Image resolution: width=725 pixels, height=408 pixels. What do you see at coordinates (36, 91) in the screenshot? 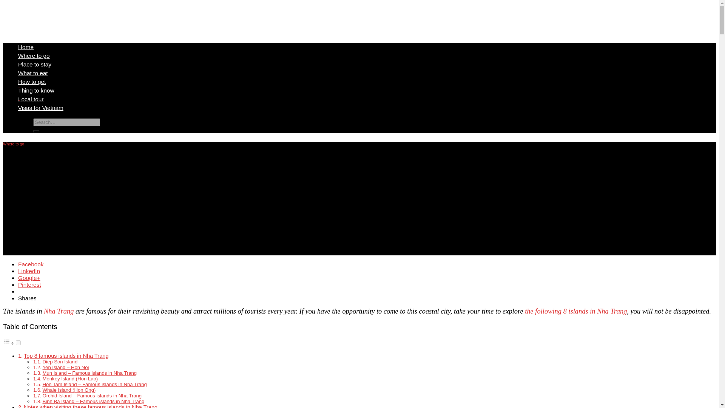
I see `Thing to know` at bounding box center [36, 91].